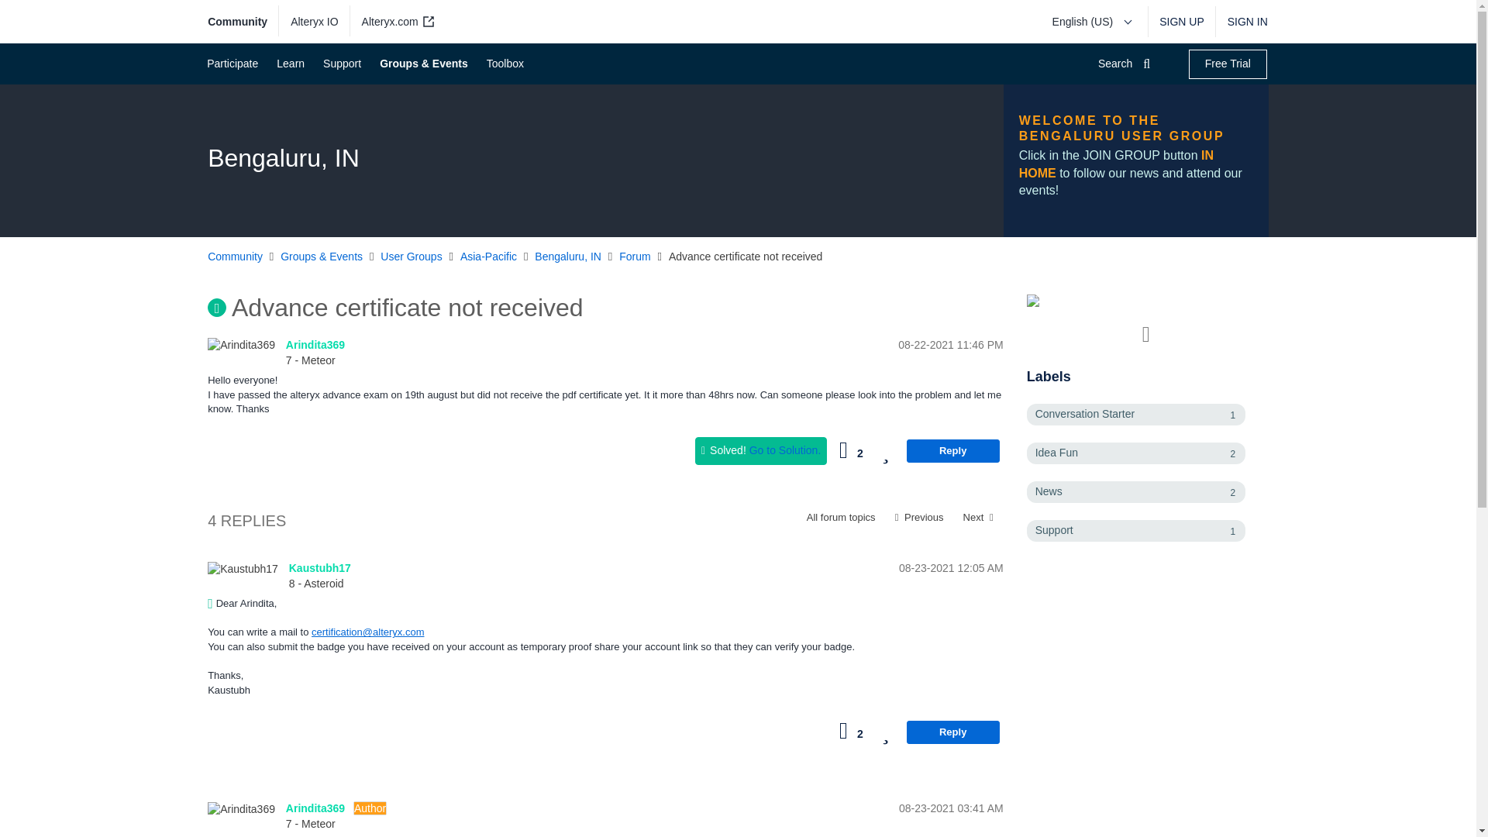  Describe the element at coordinates (289, 64) in the screenshot. I see `Learn` at that location.